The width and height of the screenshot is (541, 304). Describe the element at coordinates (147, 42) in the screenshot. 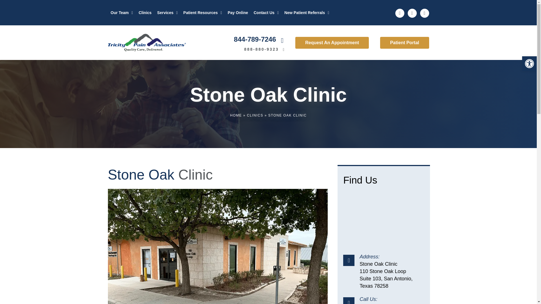

I see `Tricity Pain Associates` at that location.